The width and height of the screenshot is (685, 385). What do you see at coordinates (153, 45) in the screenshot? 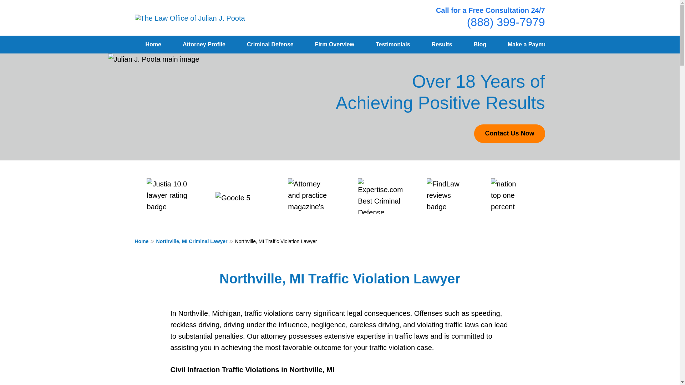
I see `Home` at bounding box center [153, 45].